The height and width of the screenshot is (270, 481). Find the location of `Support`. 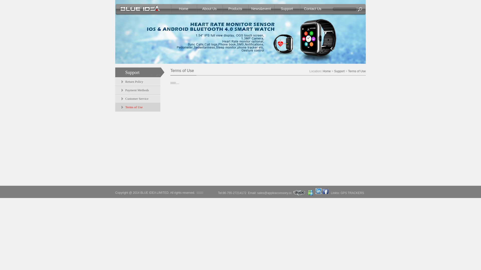

Support is located at coordinates (287, 9).